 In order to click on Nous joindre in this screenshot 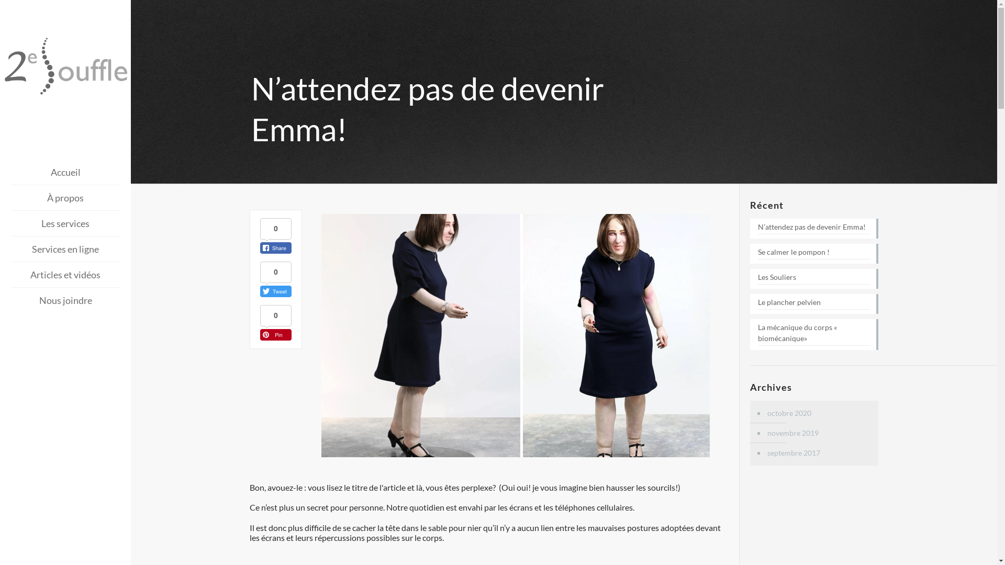, I will do `click(65, 300)`.